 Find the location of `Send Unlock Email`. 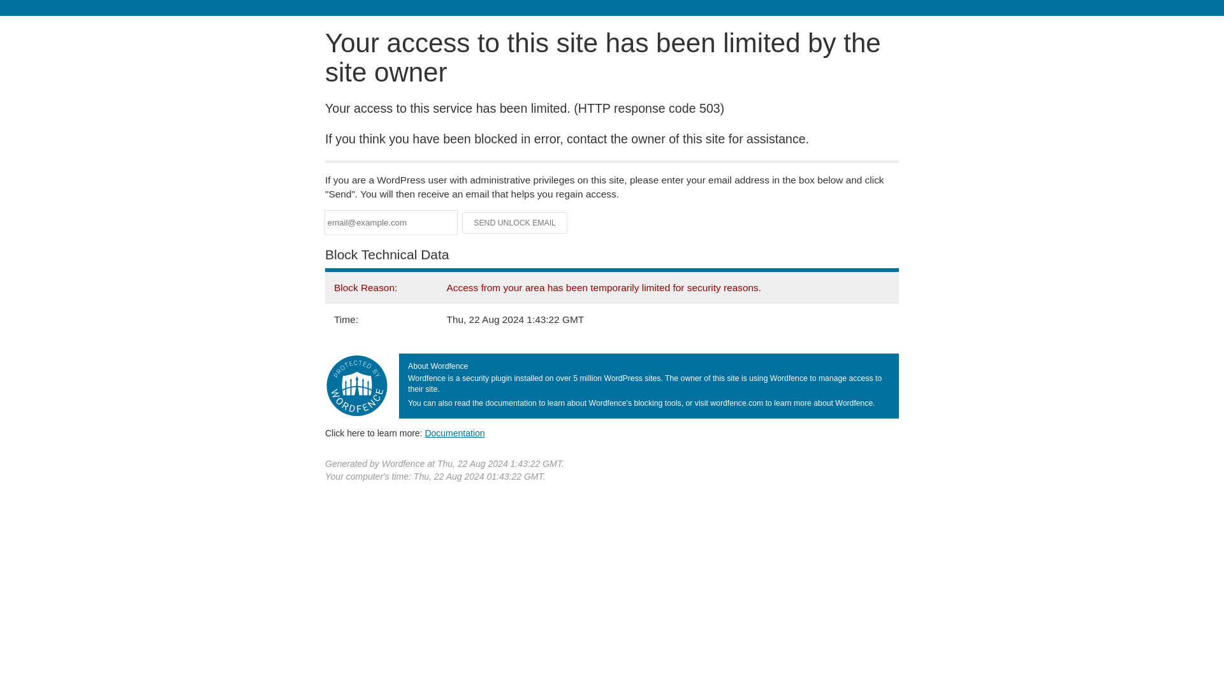

Send Unlock Email is located at coordinates (515, 223).